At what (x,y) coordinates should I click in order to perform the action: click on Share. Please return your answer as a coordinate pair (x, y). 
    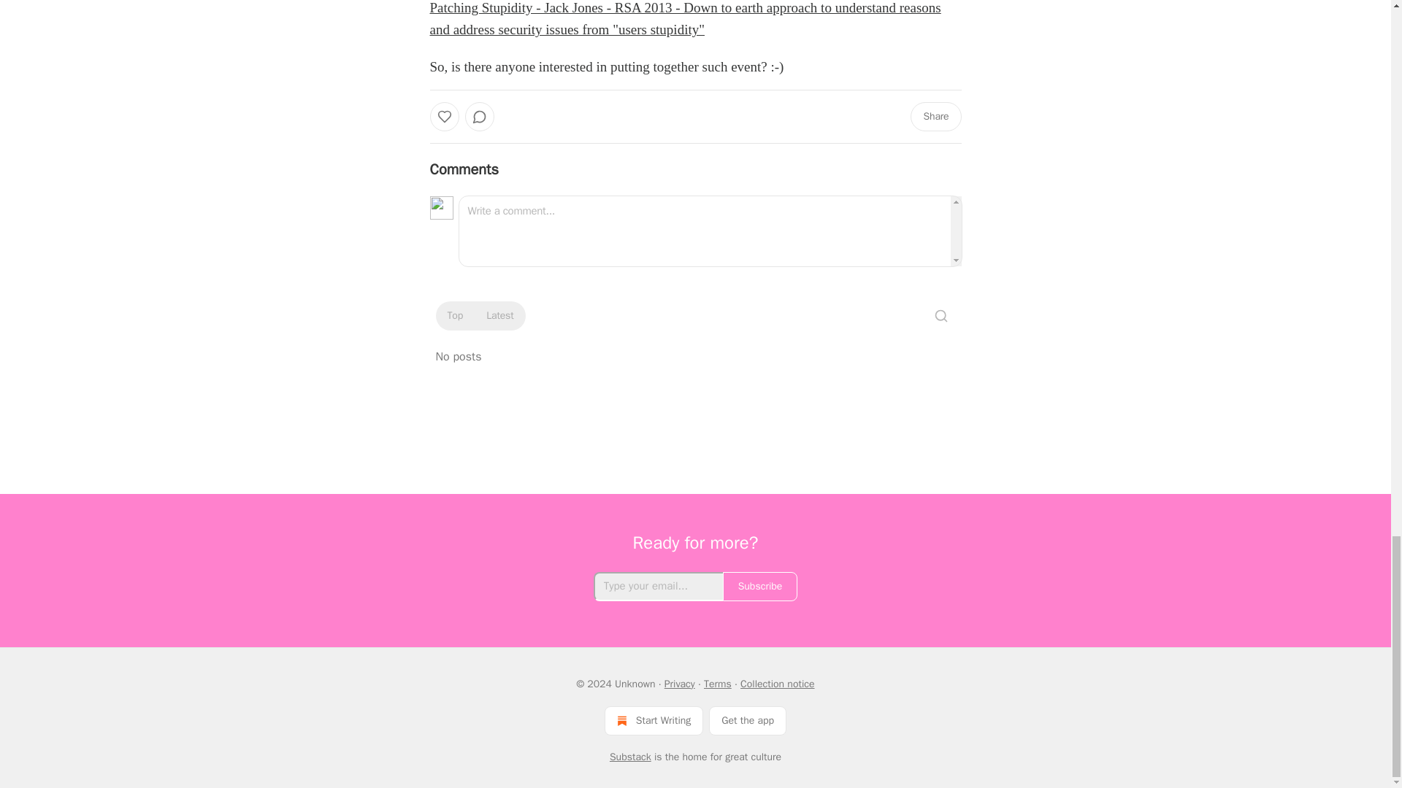
    Looking at the image, I should click on (935, 117).